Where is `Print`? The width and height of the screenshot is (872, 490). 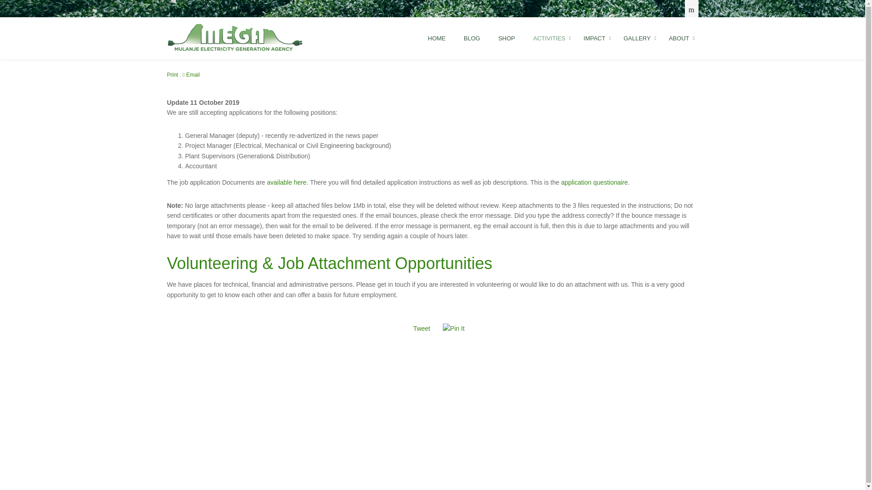 Print is located at coordinates (173, 74).